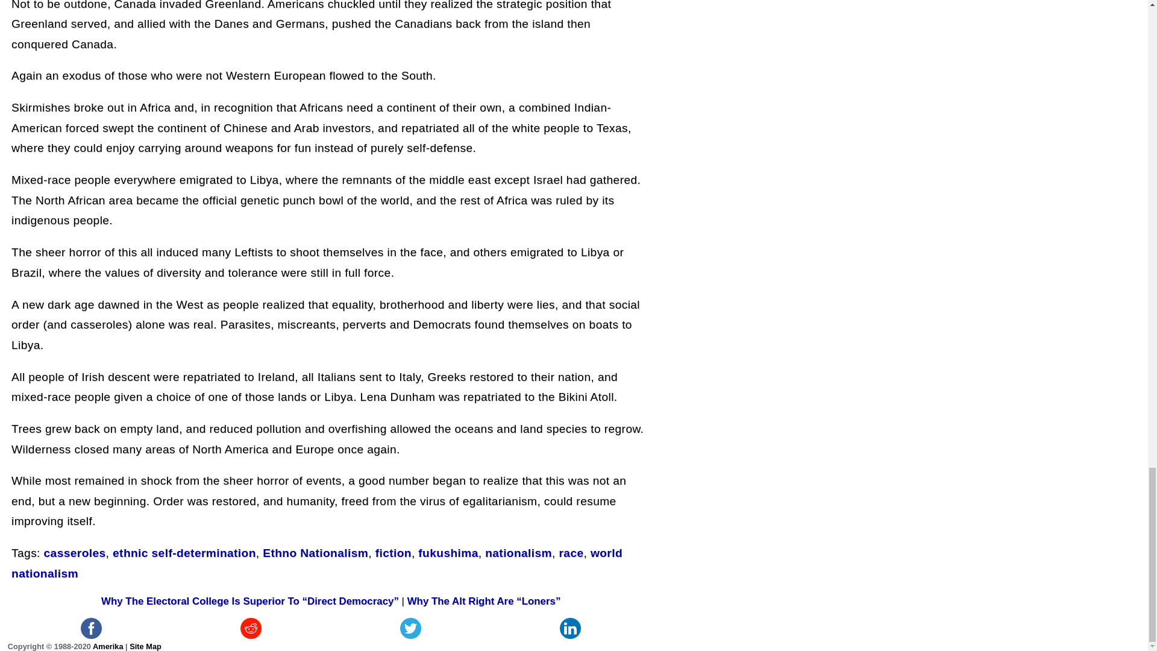 The width and height of the screenshot is (1157, 651). Describe the element at coordinates (410, 628) in the screenshot. I see `Twitter` at that location.